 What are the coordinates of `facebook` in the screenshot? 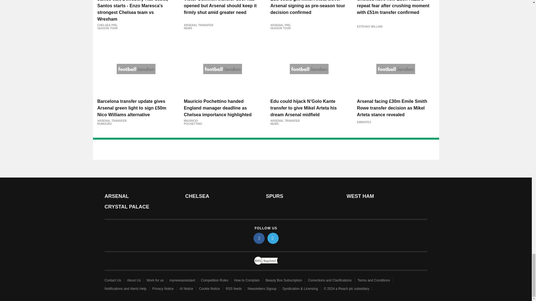 It's located at (259, 238).